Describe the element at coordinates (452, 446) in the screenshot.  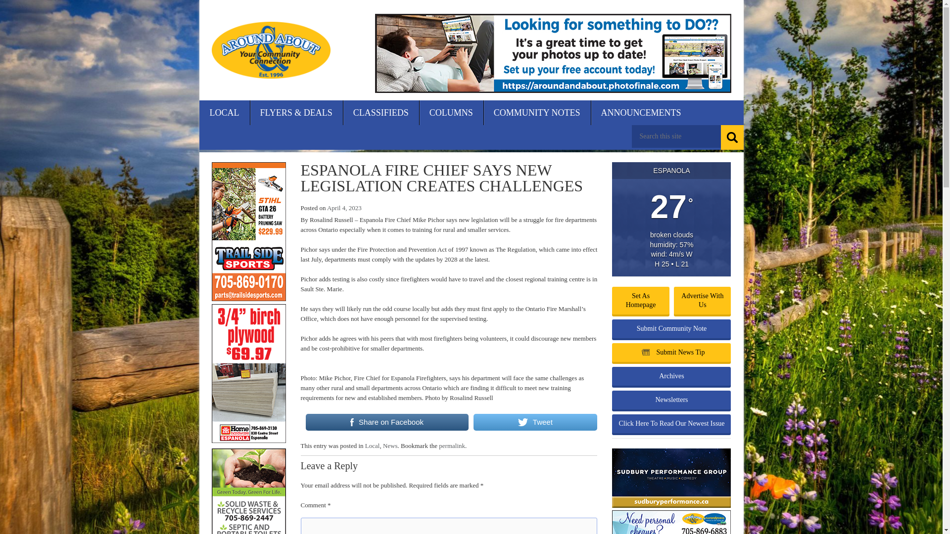
I see `permalink` at that location.